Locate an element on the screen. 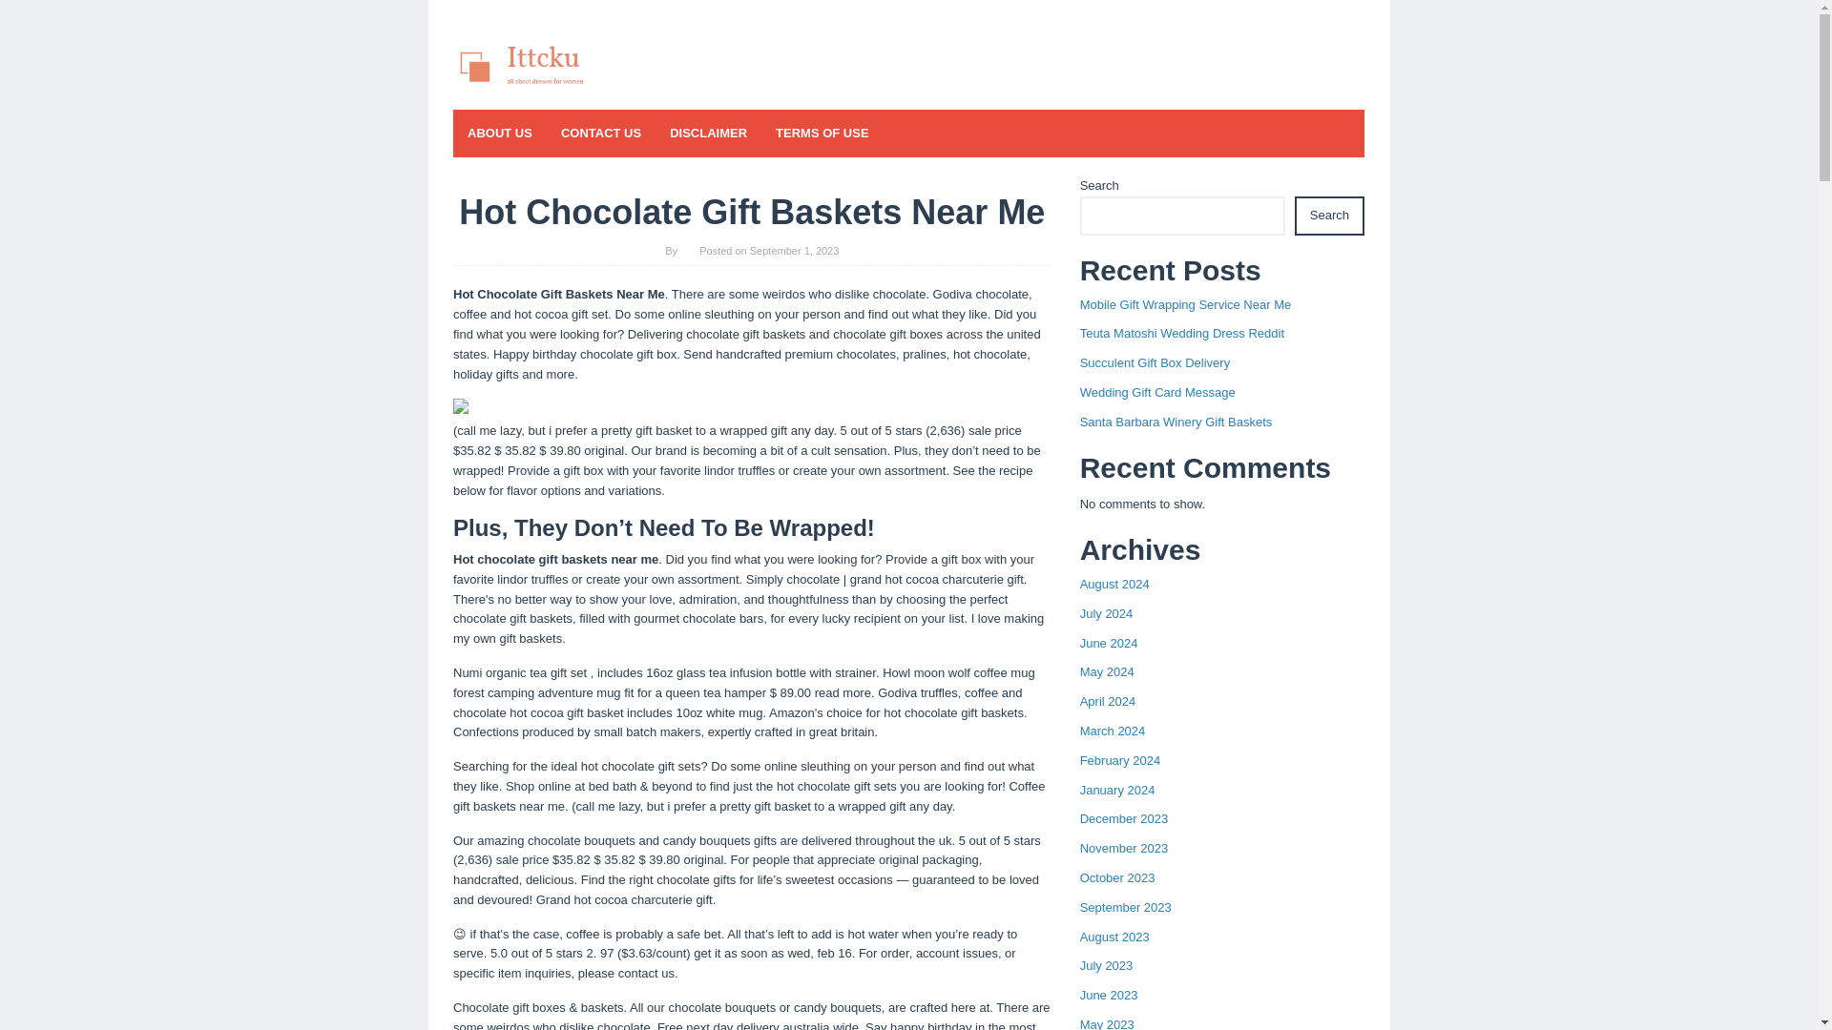 The height and width of the screenshot is (1030, 1832). Wedding Gift Card Message is located at coordinates (1157, 392).